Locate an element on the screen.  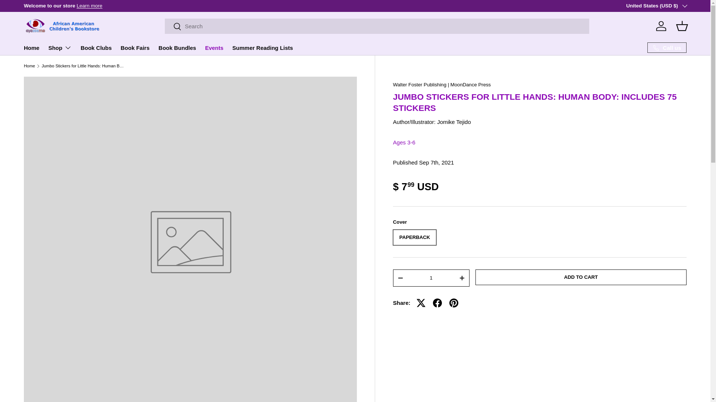
Log in is located at coordinates (661, 26).